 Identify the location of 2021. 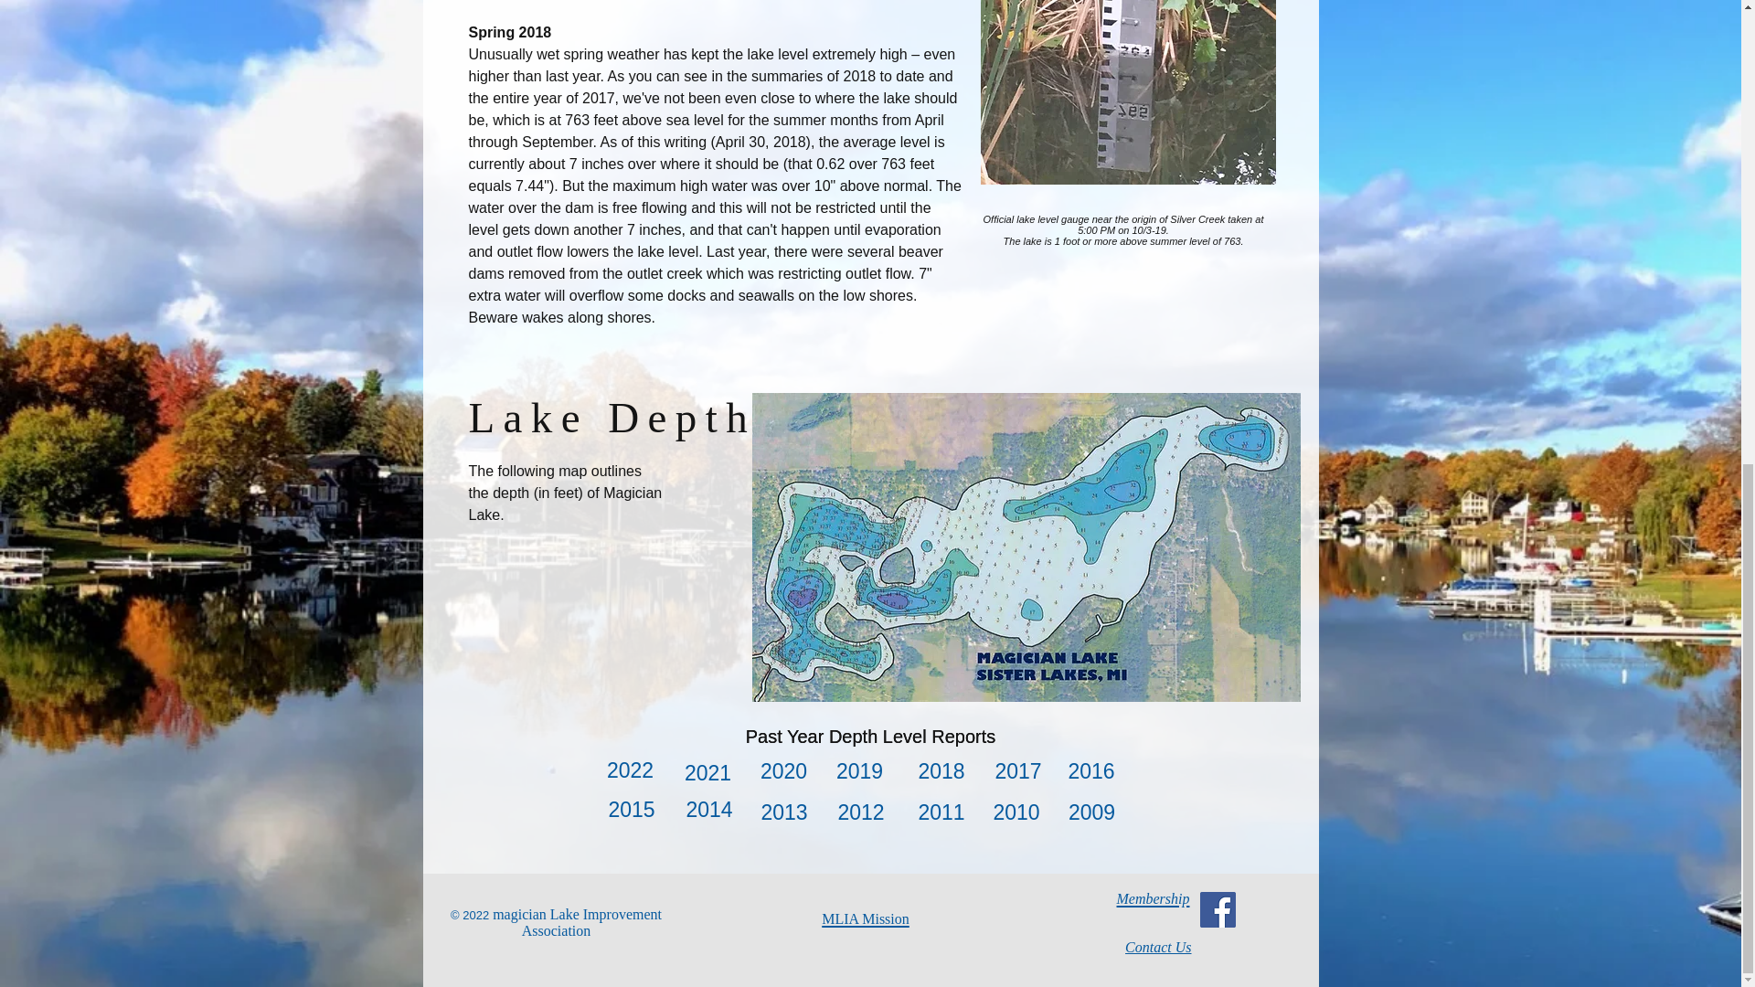
(707, 773).